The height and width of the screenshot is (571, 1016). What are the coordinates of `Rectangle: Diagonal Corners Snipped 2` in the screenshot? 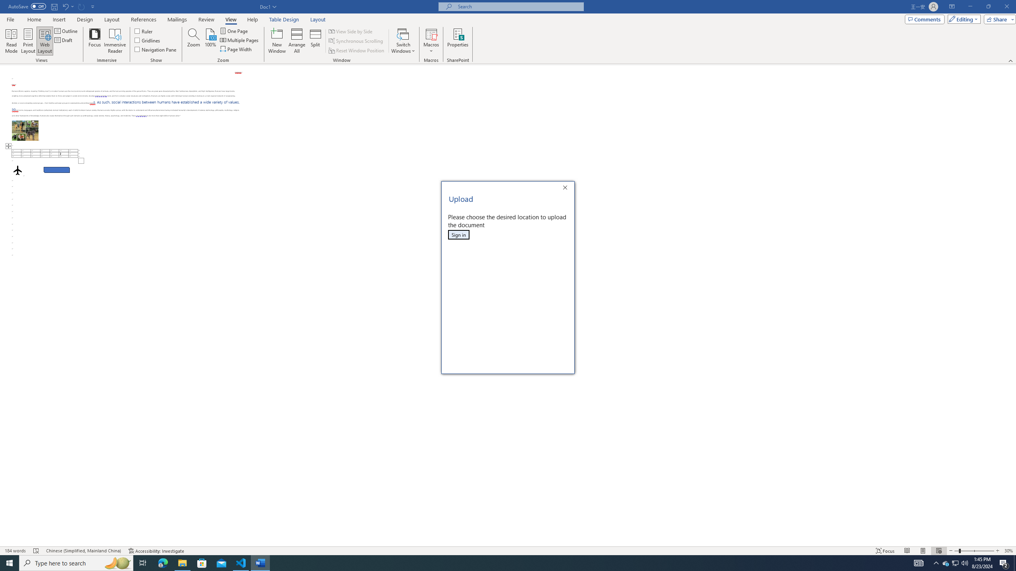 It's located at (57, 170).